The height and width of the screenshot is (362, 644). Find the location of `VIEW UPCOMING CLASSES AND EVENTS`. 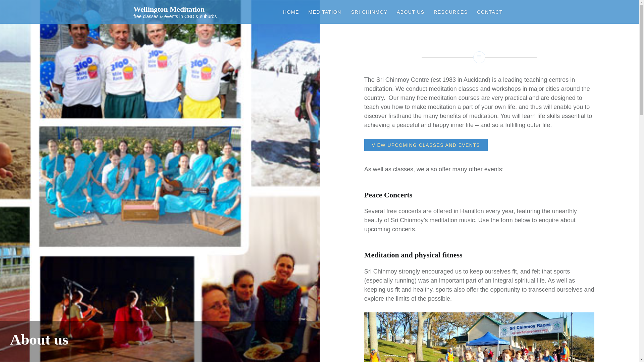

VIEW UPCOMING CLASSES AND EVENTS is located at coordinates (426, 145).